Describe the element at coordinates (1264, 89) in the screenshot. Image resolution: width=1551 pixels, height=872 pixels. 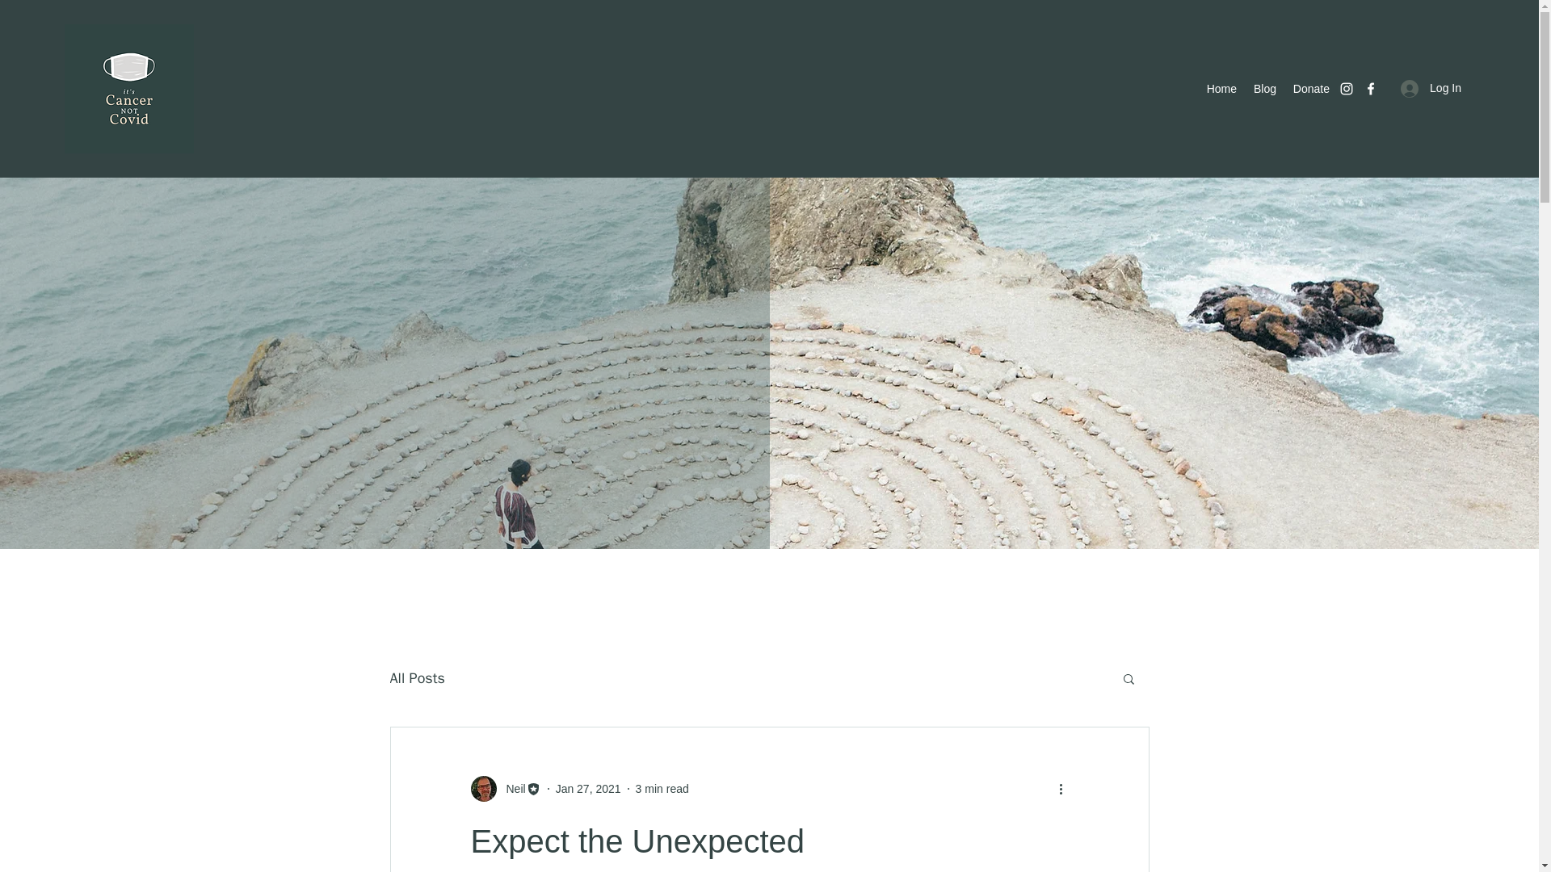
I see `Blog` at that location.